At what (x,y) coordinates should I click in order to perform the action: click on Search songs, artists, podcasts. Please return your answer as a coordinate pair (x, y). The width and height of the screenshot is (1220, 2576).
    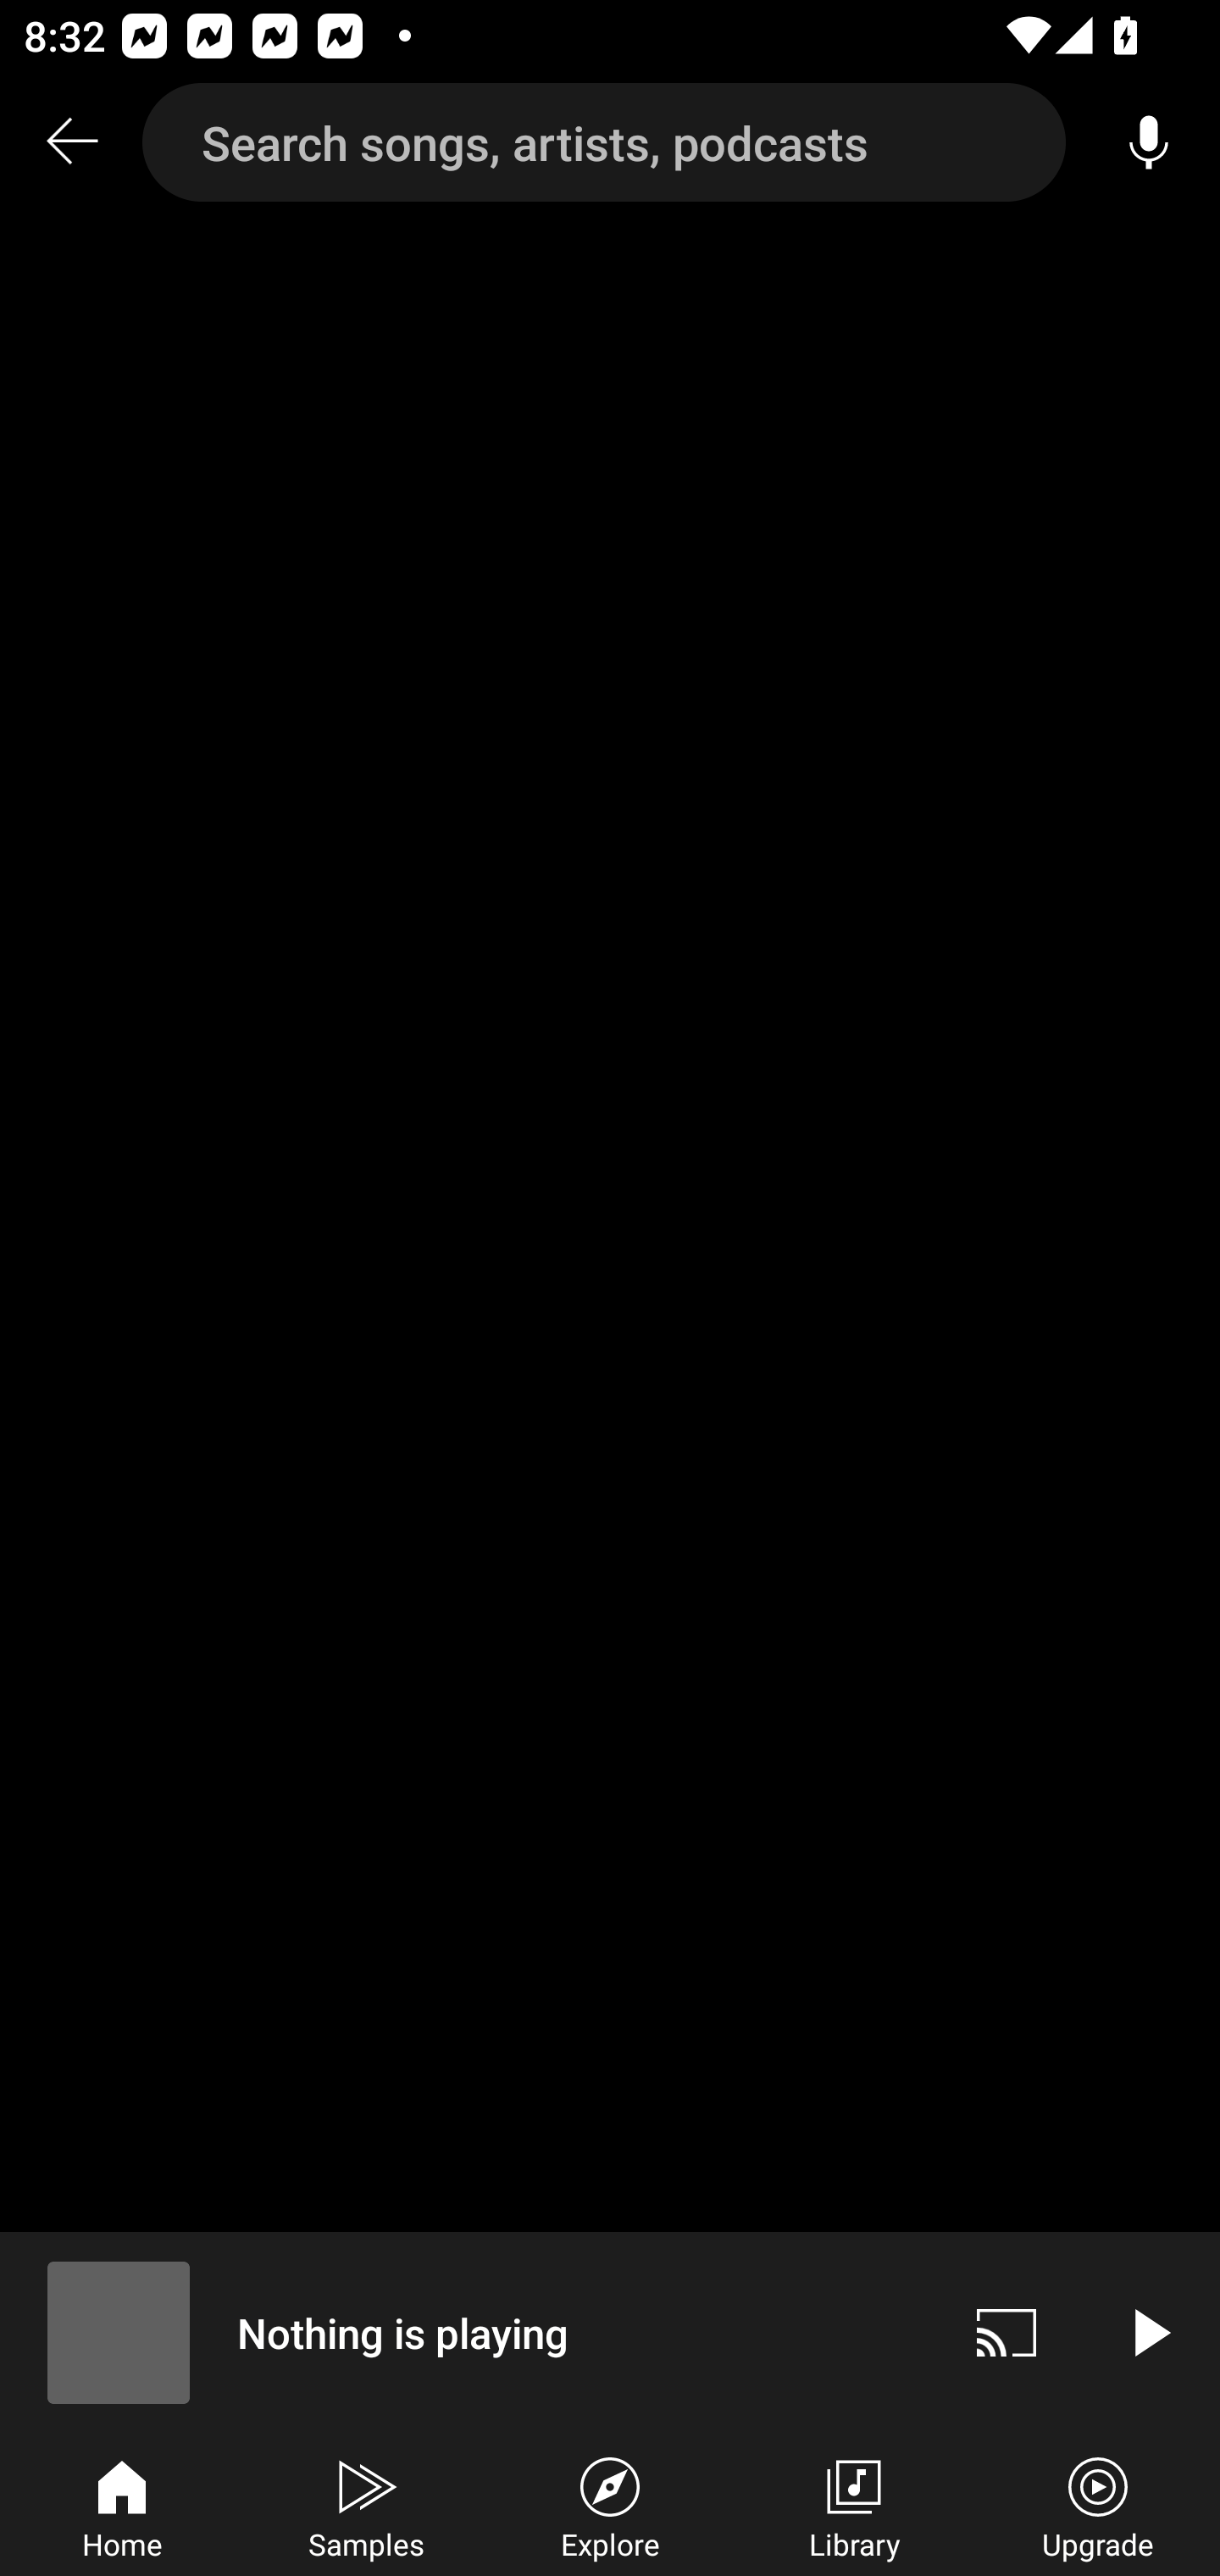
    Looking at the image, I should click on (604, 142).